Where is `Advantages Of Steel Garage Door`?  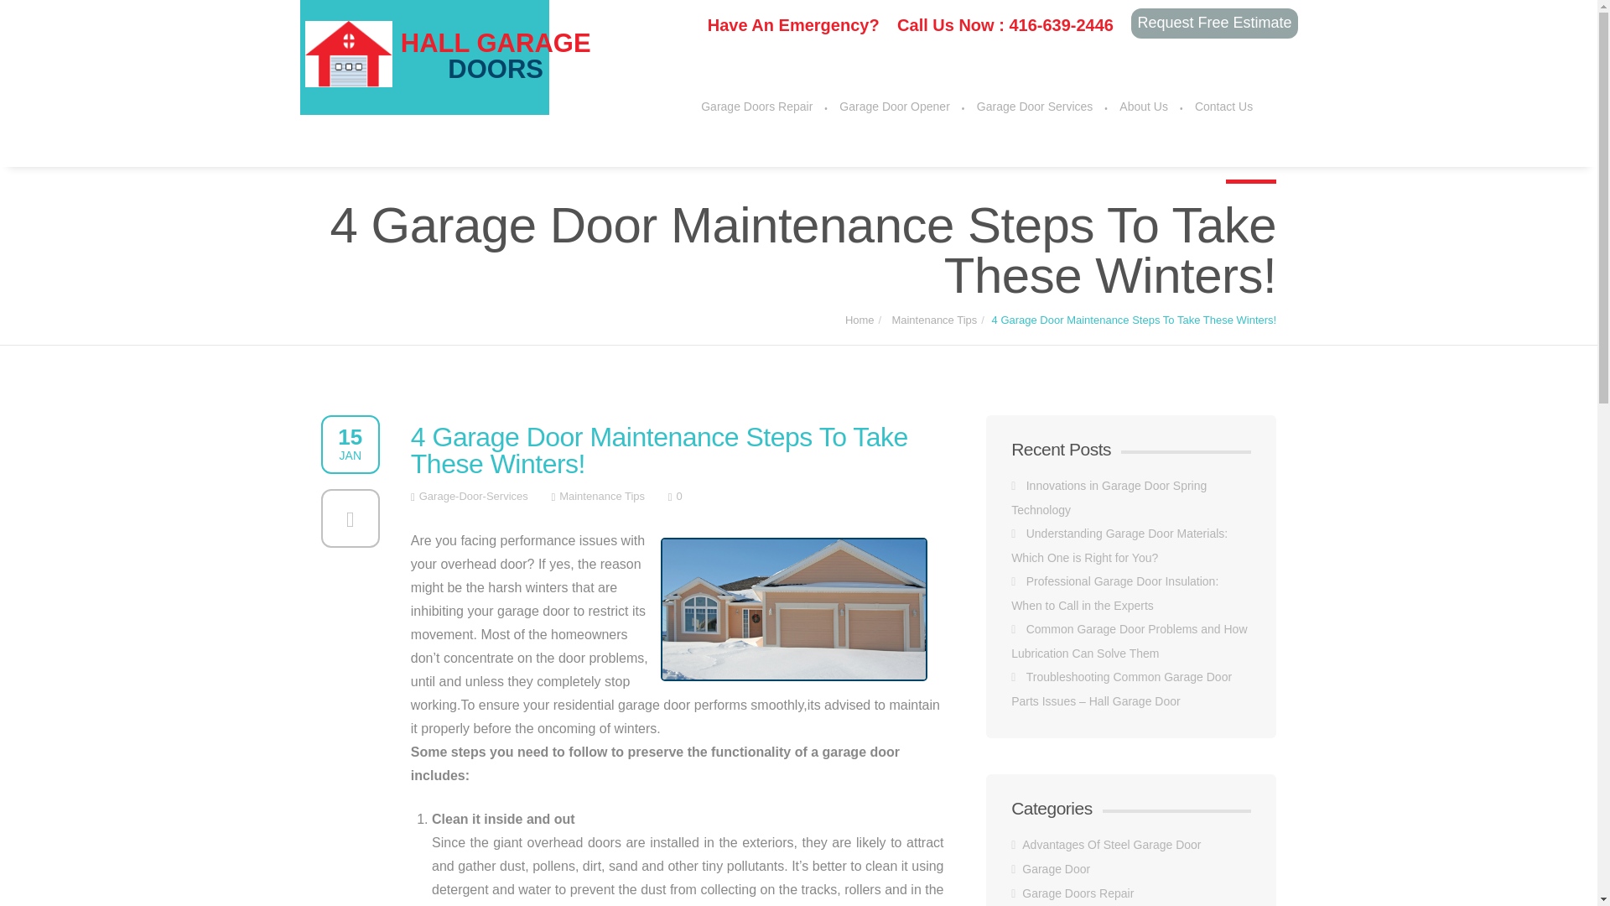 Advantages Of Steel Garage Door is located at coordinates (1112, 845).